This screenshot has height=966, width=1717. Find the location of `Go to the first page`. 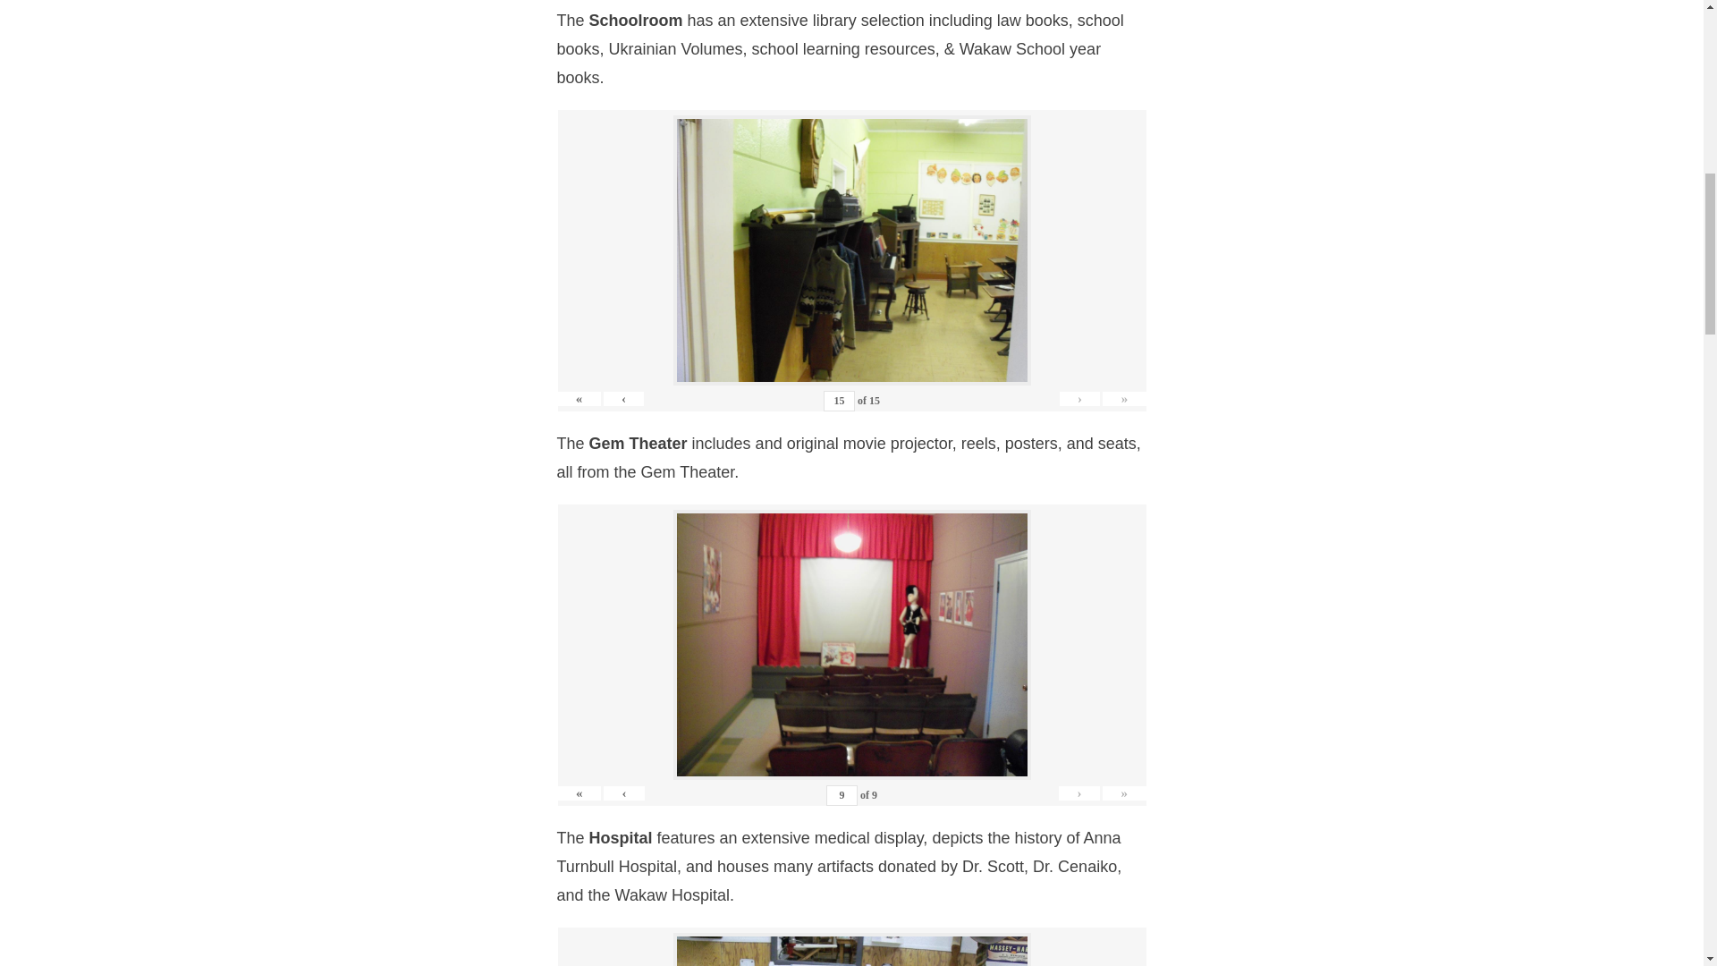

Go to the first page is located at coordinates (579, 399).